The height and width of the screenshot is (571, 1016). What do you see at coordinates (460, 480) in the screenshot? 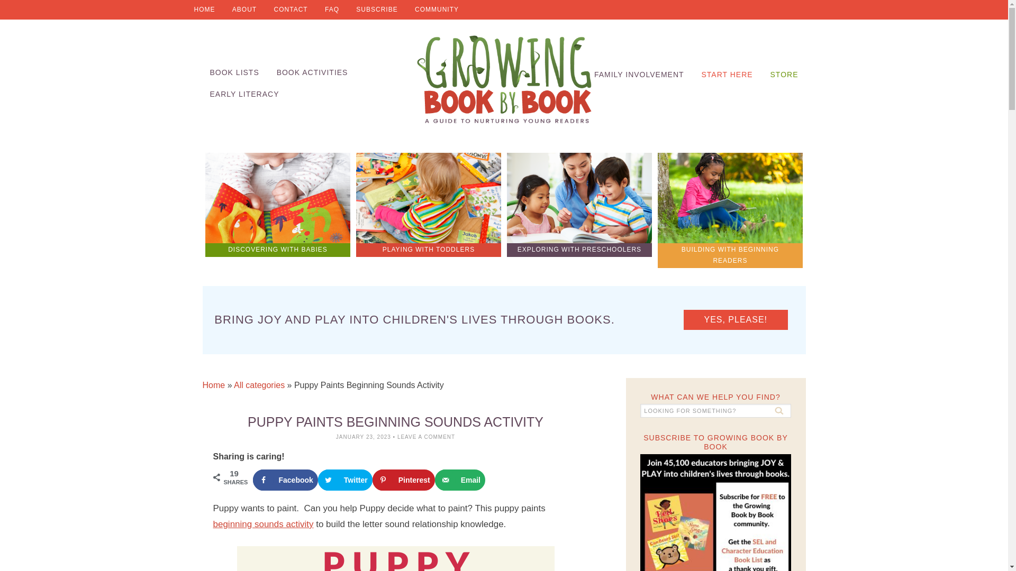
I see `Send over email` at bounding box center [460, 480].